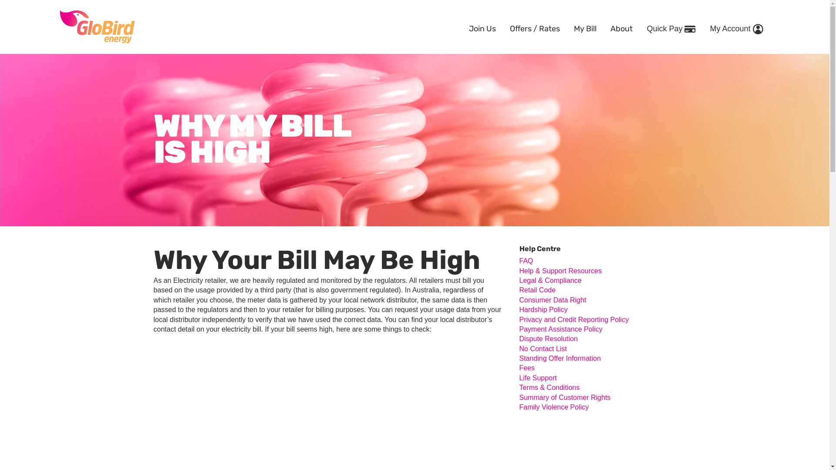 Image resolution: width=836 pixels, height=470 pixels. What do you see at coordinates (97, 26) in the screenshot?
I see `Globird Energy` at bounding box center [97, 26].